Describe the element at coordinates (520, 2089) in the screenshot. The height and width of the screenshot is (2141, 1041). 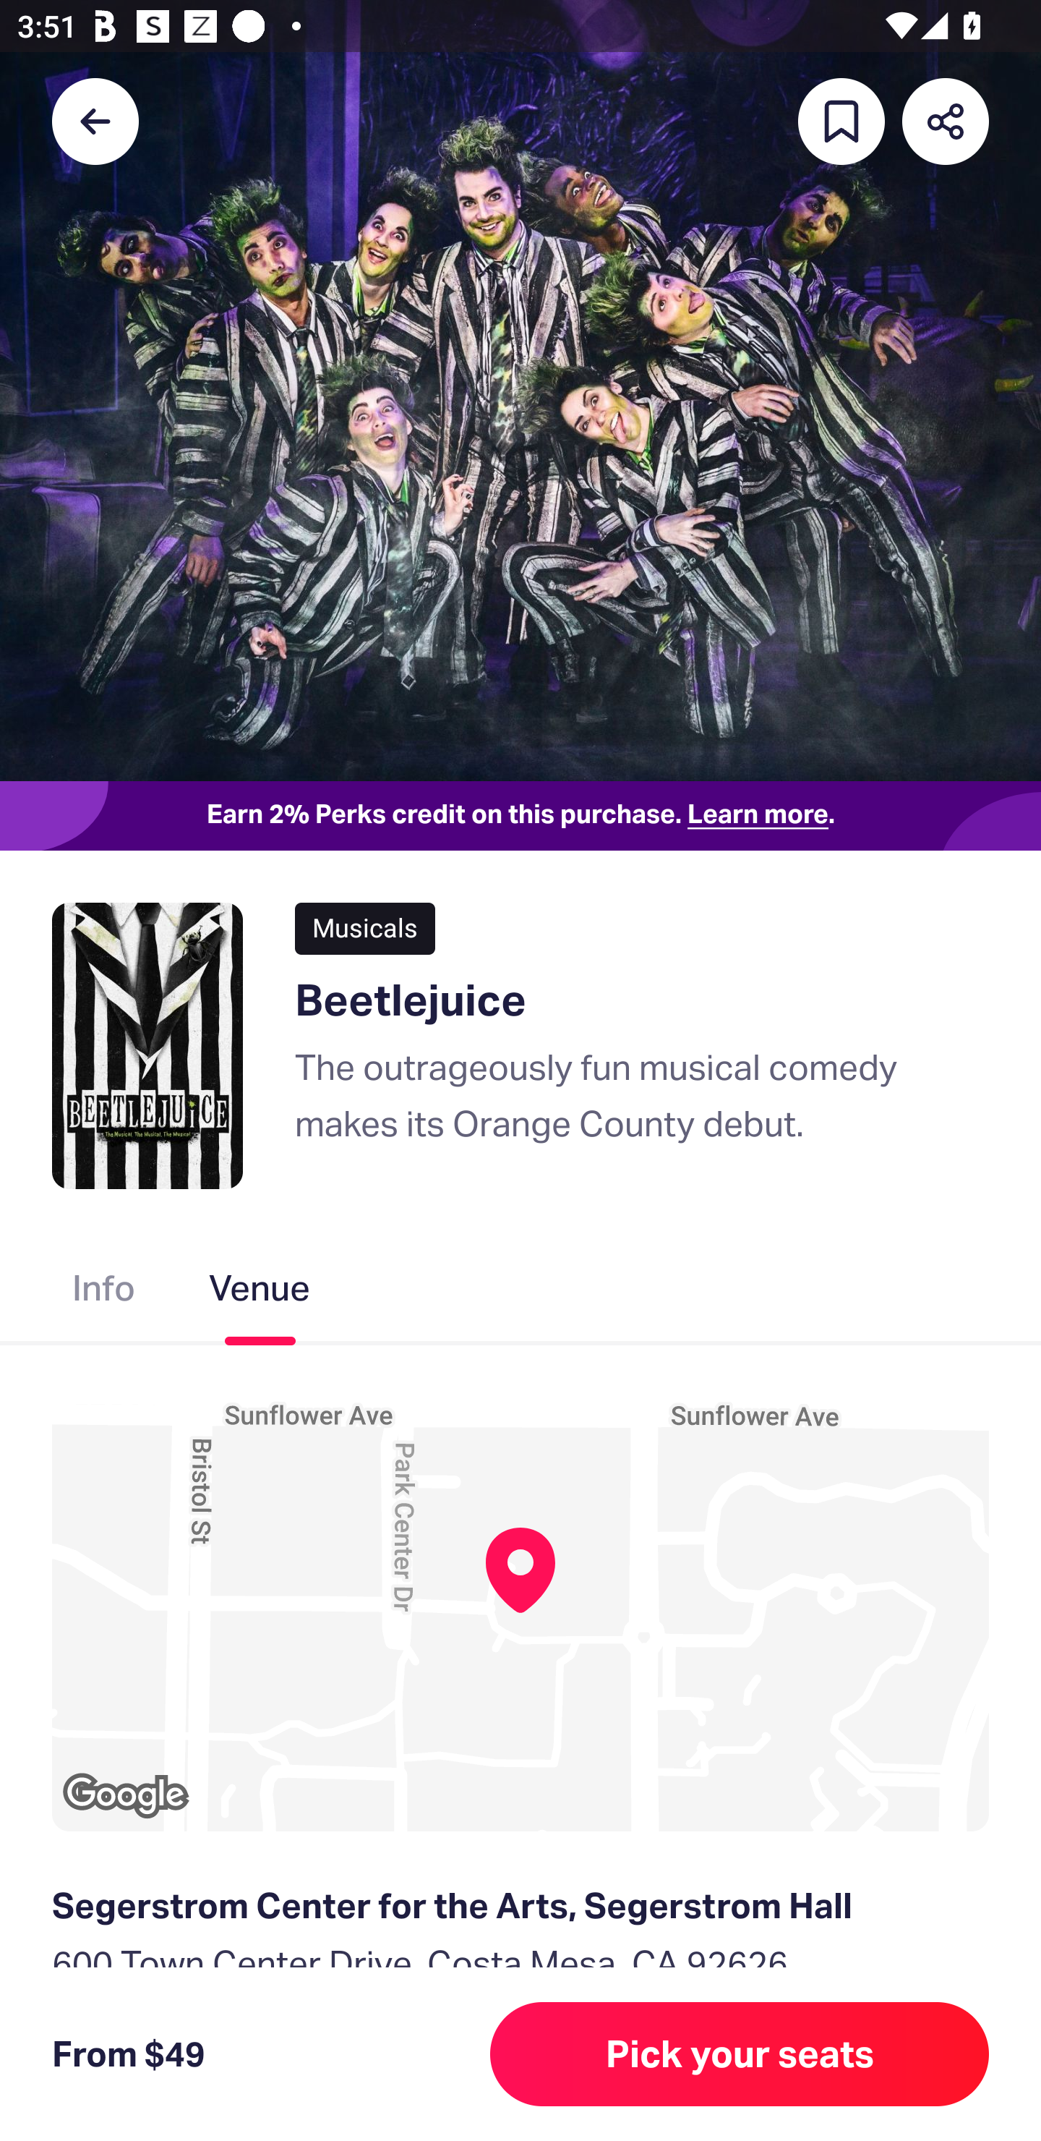
I see `Get directions` at that location.